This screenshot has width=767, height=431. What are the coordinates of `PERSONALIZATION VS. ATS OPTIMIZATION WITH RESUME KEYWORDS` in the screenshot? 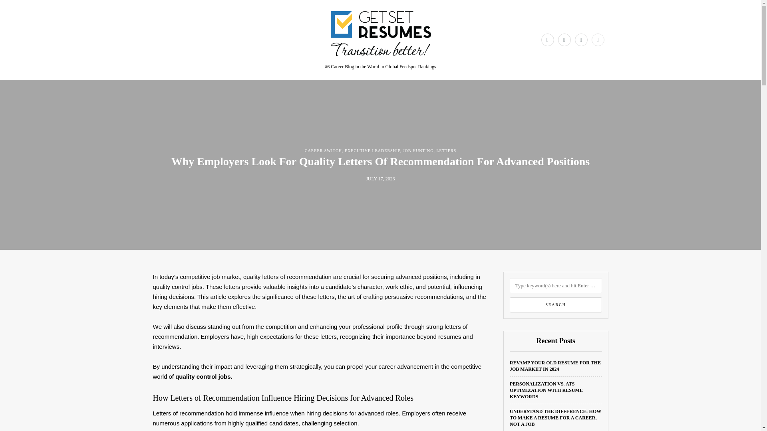 It's located at (546, 390).